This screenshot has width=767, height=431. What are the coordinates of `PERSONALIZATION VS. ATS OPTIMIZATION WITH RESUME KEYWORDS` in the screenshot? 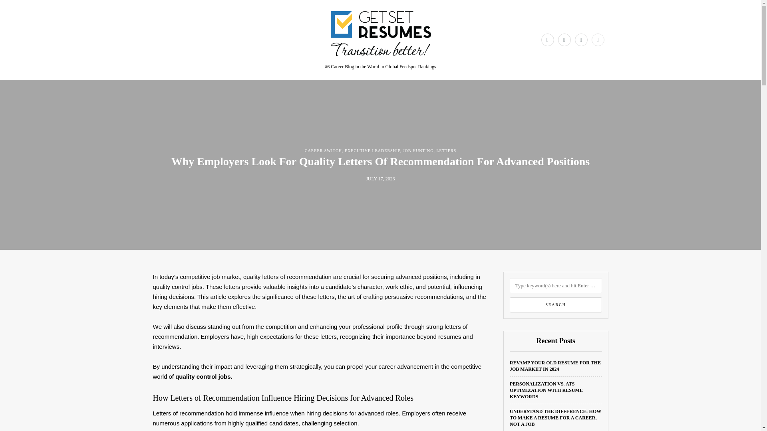 It's located at (546, 390).